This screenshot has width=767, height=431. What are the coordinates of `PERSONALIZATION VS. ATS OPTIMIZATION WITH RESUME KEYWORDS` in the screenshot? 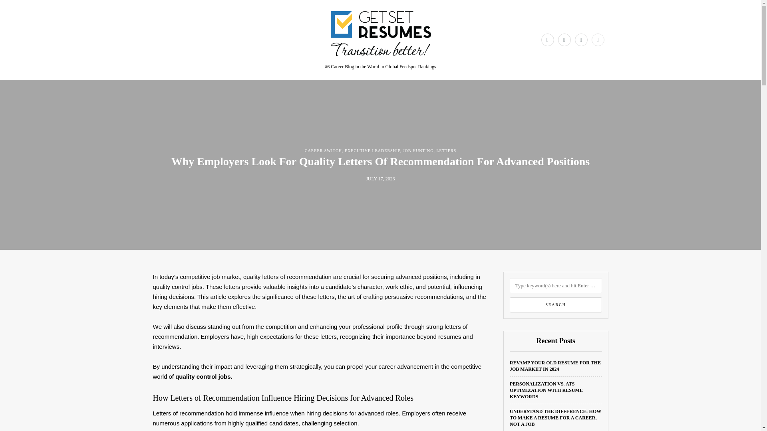 It's located at (546, 390).